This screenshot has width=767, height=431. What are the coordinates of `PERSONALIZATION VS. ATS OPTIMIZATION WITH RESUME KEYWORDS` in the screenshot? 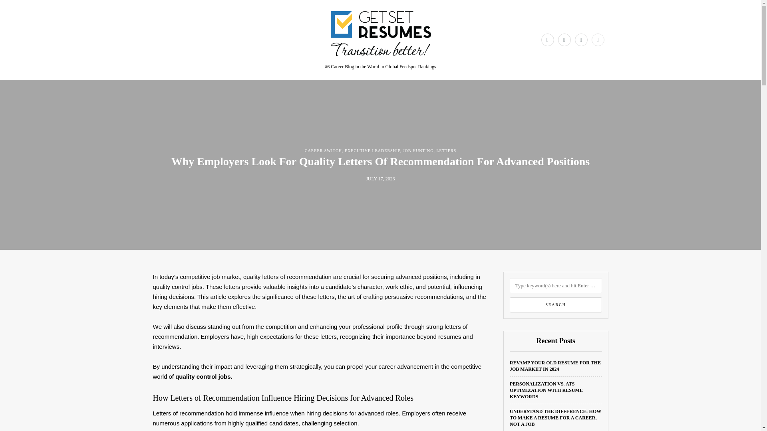 It's located at (546, 390).